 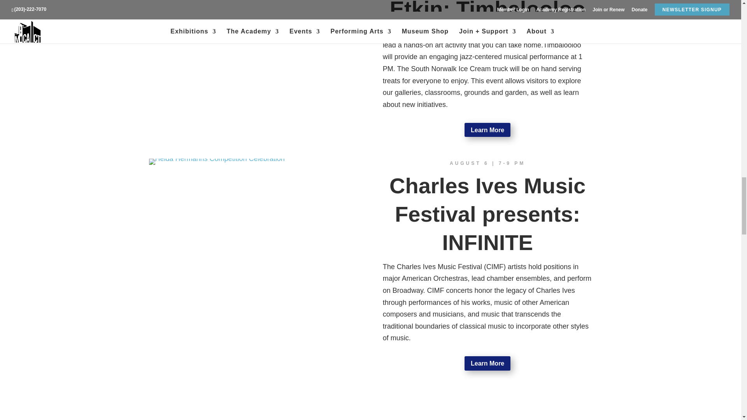 What do you see at coordinates (216, 162) in the screenshot?
I see `Charles Ives Music Festival 2023` at bounding box center [216, 162].